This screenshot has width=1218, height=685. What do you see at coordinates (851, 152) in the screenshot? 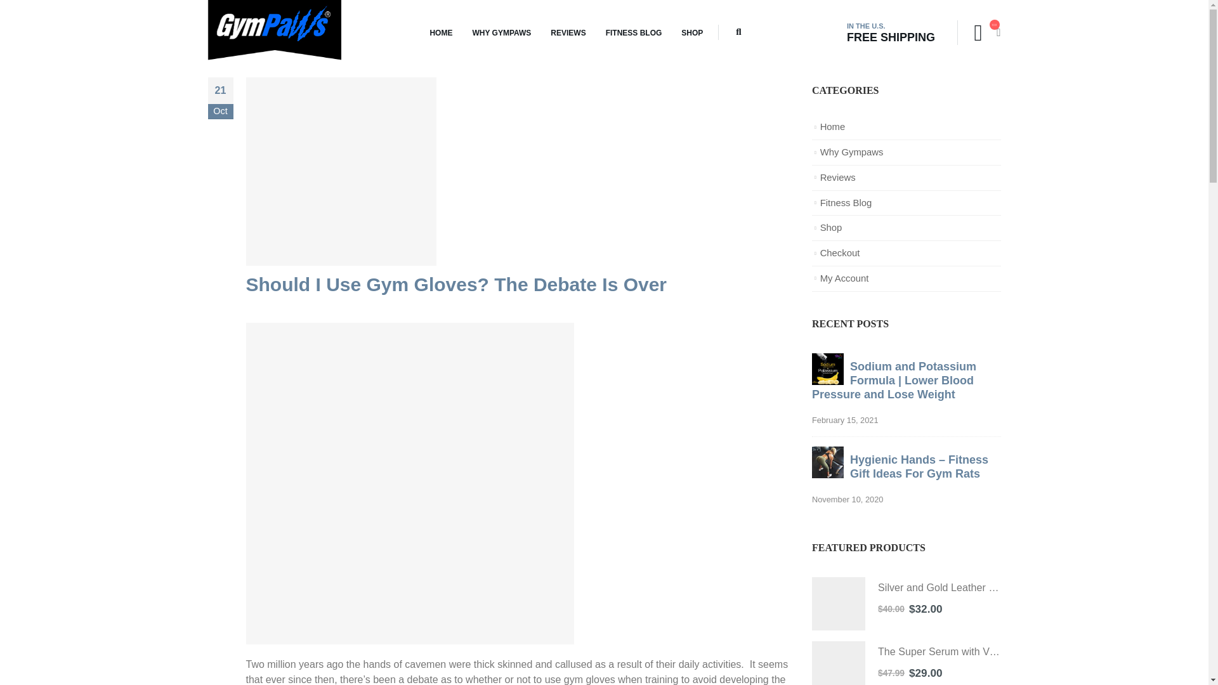
I see `Why Gympaws` at bounding box center [851, 152].